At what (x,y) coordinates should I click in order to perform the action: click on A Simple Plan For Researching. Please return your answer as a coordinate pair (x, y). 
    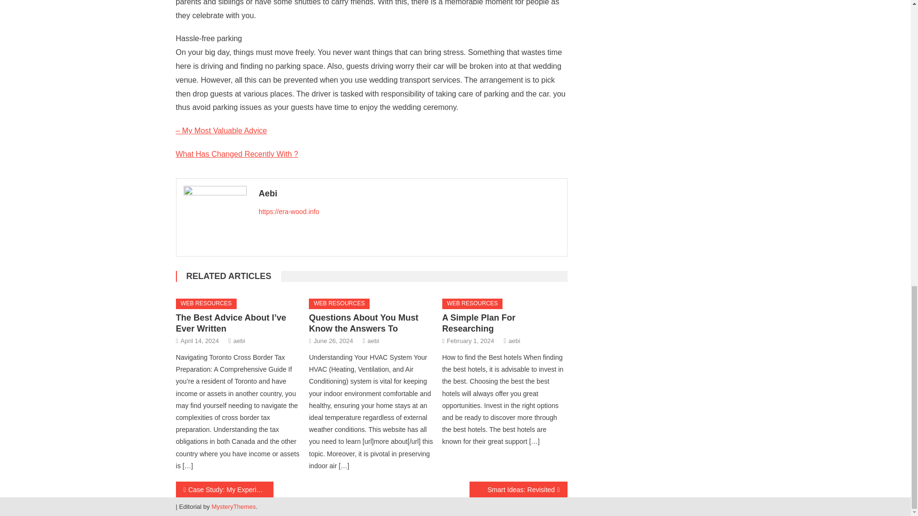
    Looking at the image, I should click on (479, 323).